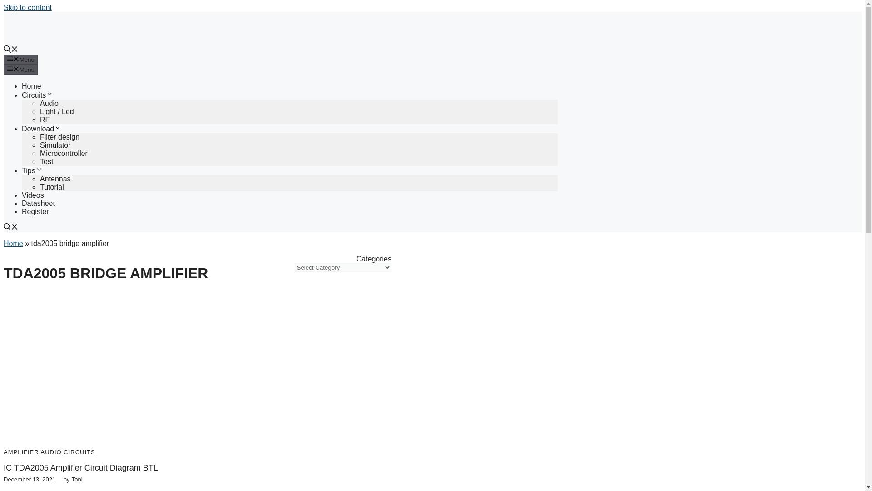  Describe the element at coordinates (35, 211) in the screenshot. I see `Register` at that location.